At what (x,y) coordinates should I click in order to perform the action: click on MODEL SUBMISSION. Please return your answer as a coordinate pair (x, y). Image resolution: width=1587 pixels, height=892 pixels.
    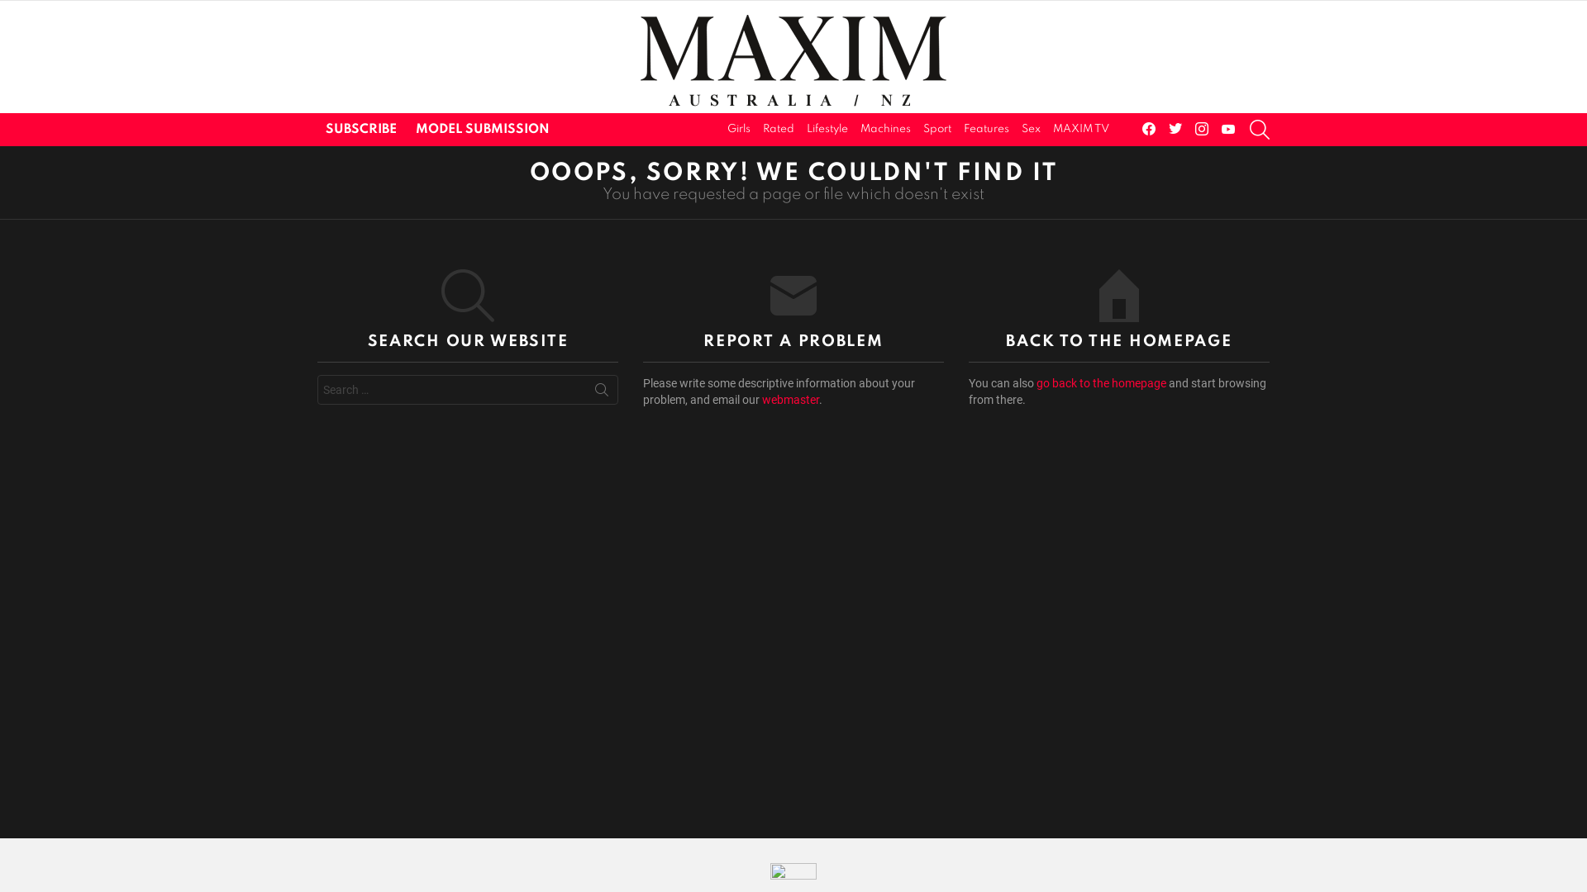
    Looking at the image, I should click on (483, 130).